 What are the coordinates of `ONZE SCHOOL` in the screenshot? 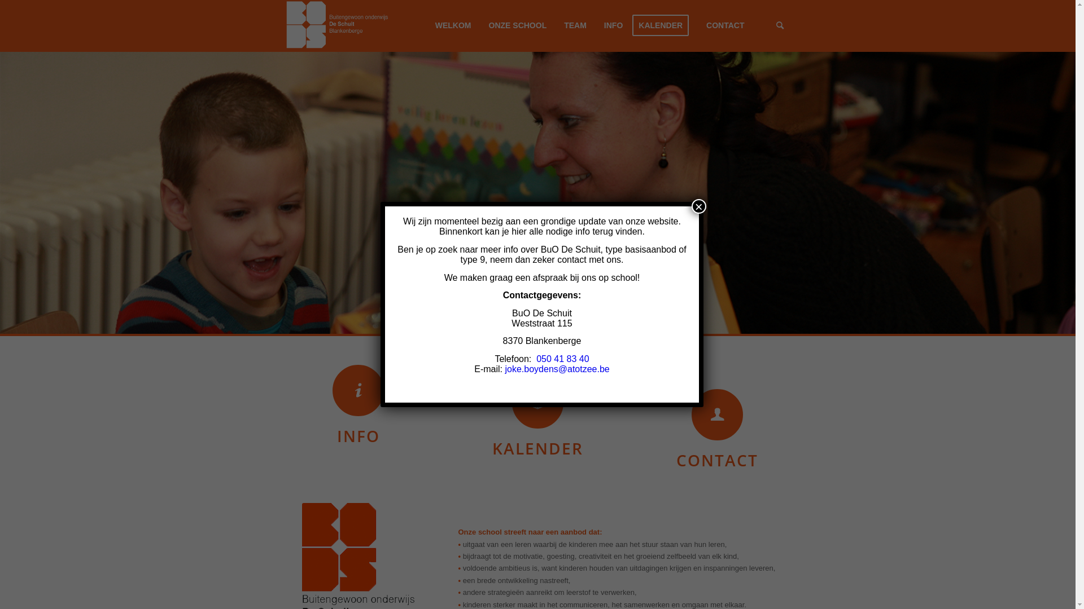 It's located at (517, 26).